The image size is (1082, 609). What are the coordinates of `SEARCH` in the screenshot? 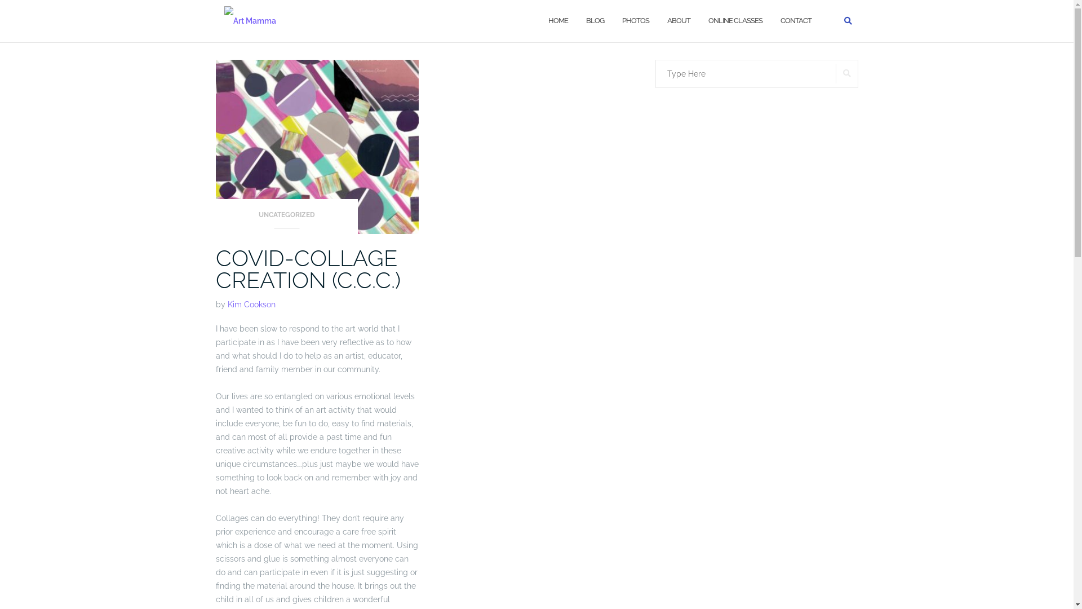 It's located at (846, 73).